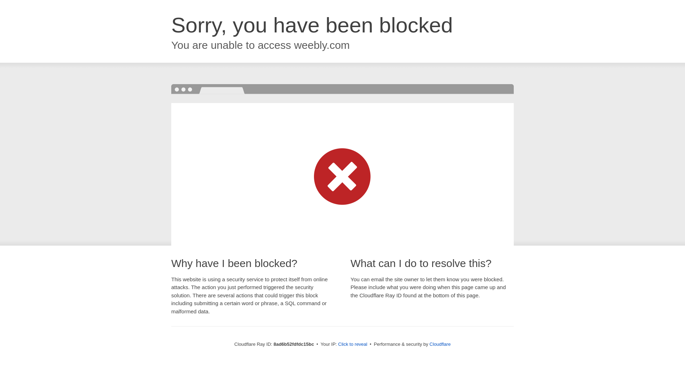 The width and height of the screenshot is (685, 385). I want to click on Cloudflare, so click(440, 344).